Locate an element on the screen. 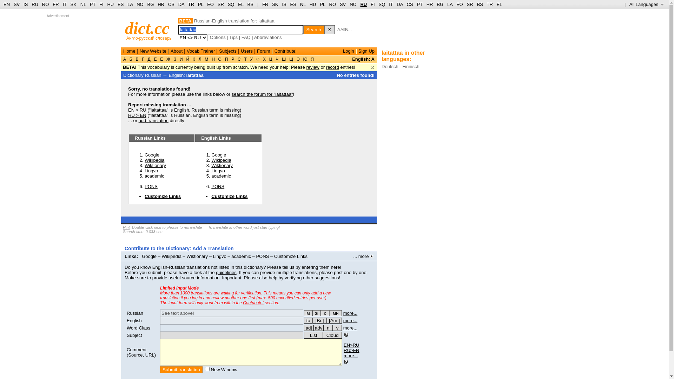  SK is located at coordinates (275, 4).